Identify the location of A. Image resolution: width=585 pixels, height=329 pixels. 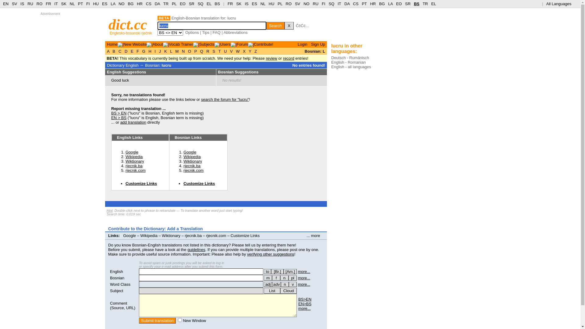
(109, 51).